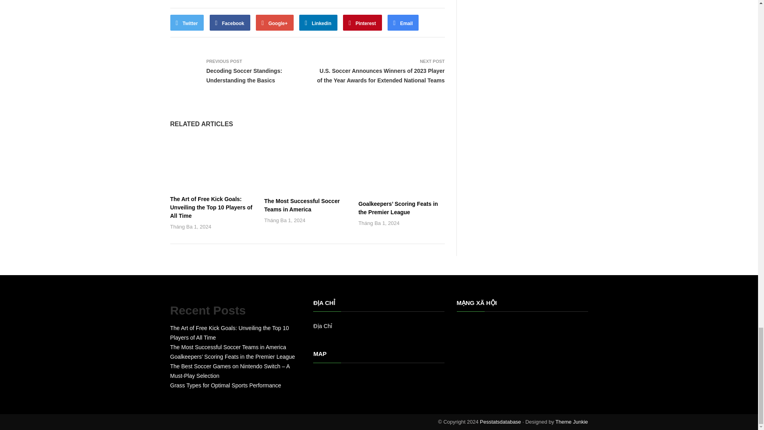  I want to click on Pinterest, so click(363, 22).